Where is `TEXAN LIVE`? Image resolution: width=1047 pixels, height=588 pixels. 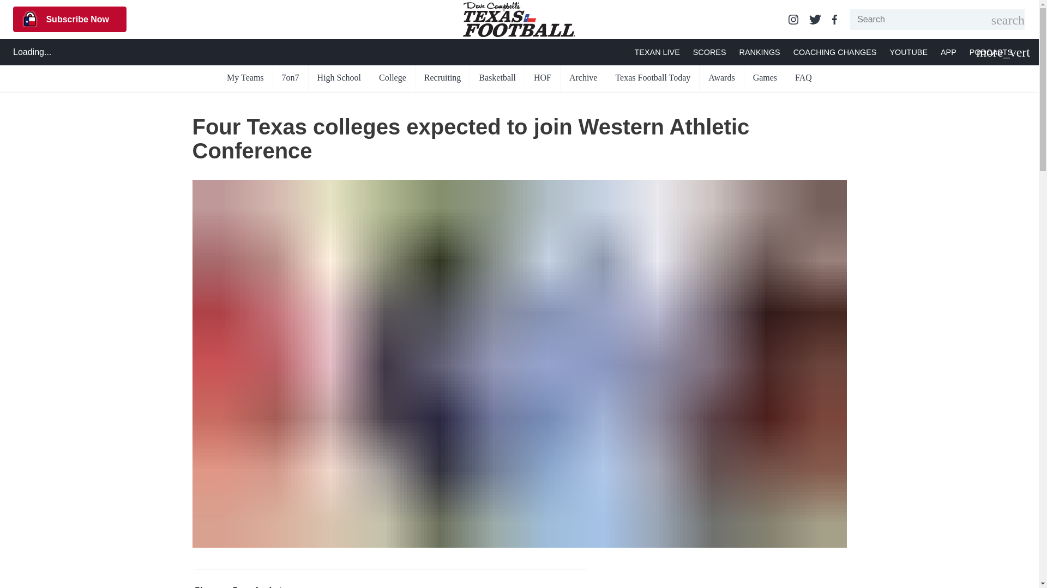 TEXAN LIVE is located at coordinates (657, 52).